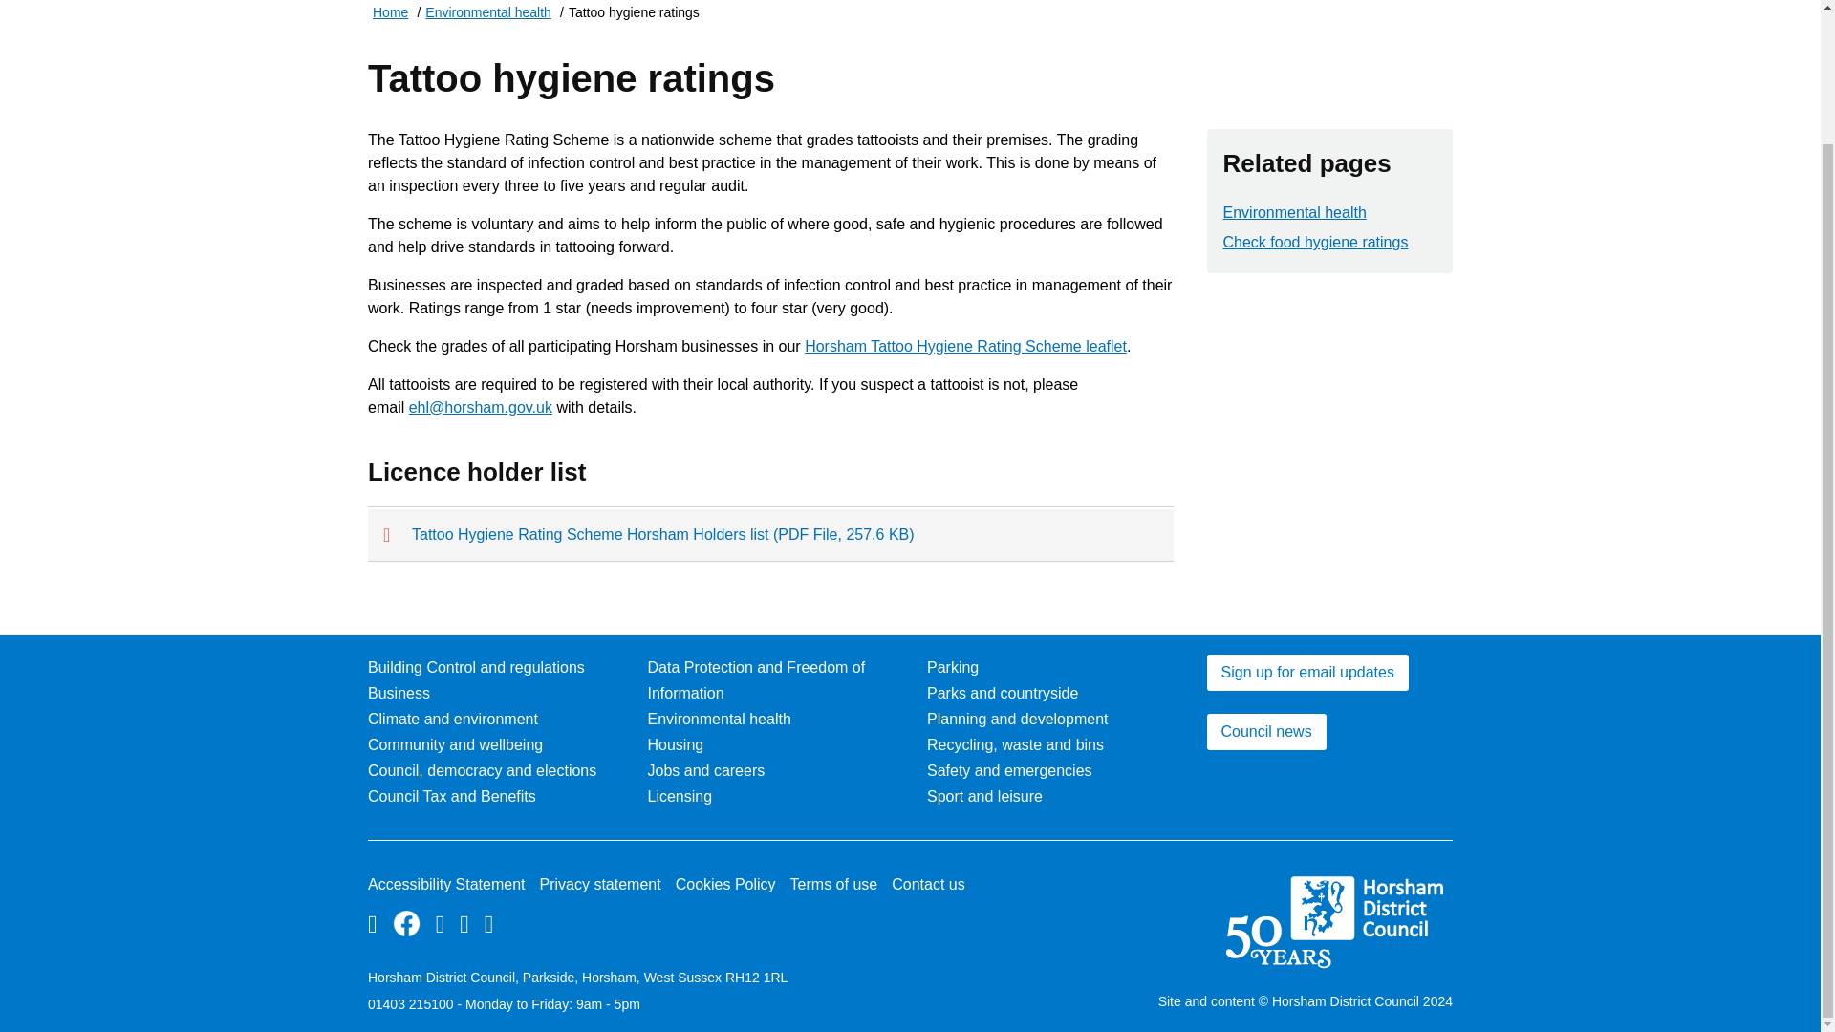  I want to click on Licensing, so click(680, 797).